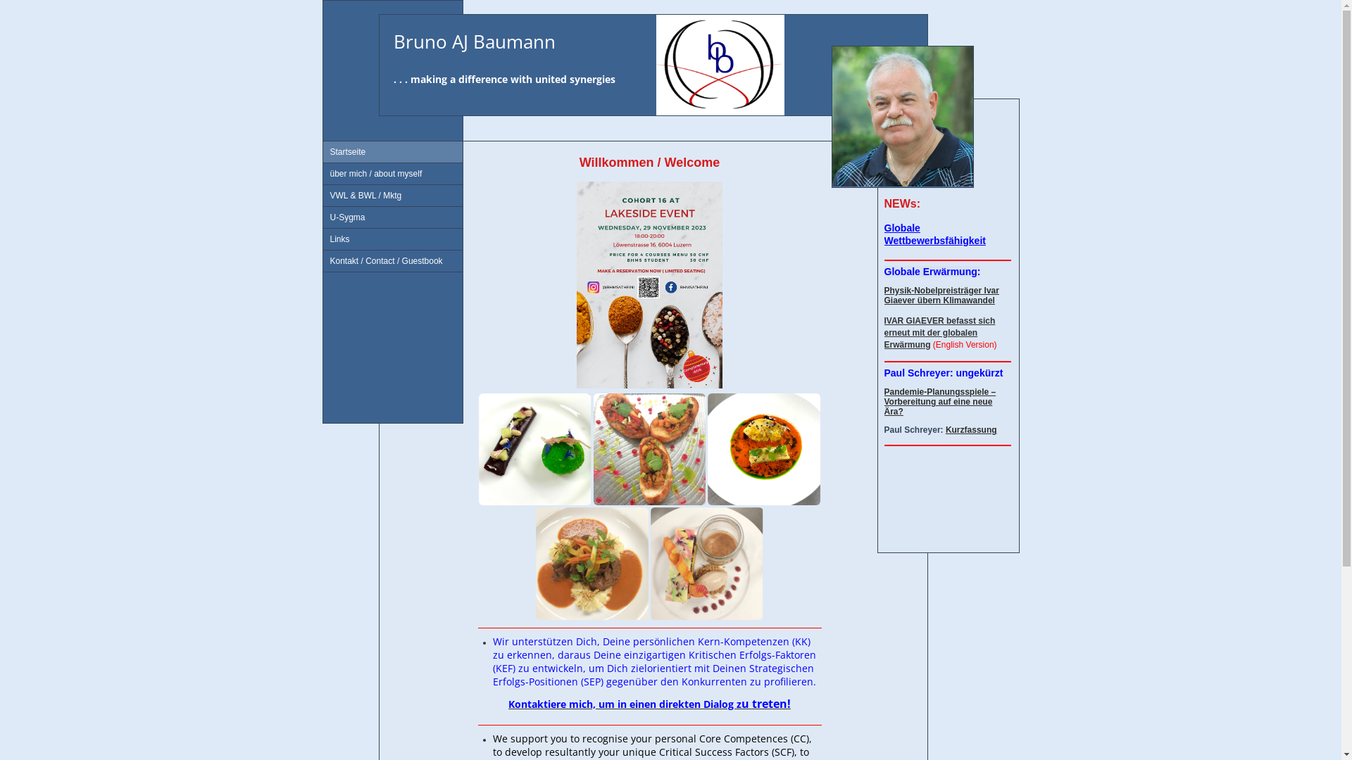 This screenshot has width=1352, height=760. What do you see at coordinates (392, 218) in the screenshot?
I see `U-Sygma` at bounding box center [392, 218].